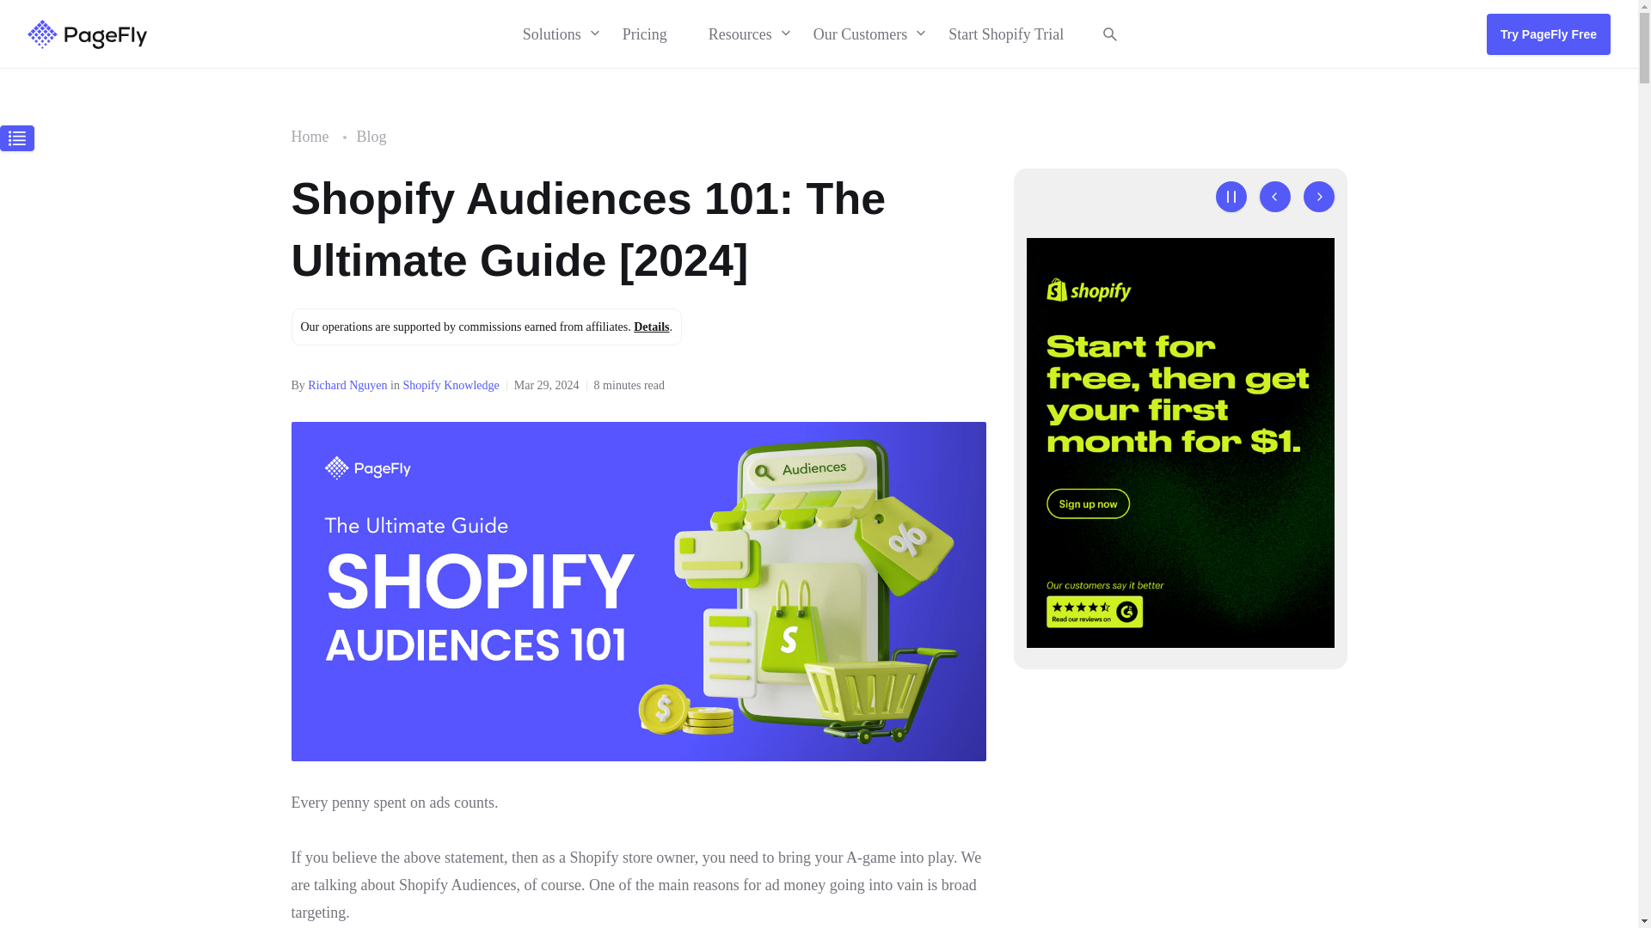  What do you see at coordinates (552, 34) in the screenshot?
I see `Solutions` at bounding box center [552, 34].